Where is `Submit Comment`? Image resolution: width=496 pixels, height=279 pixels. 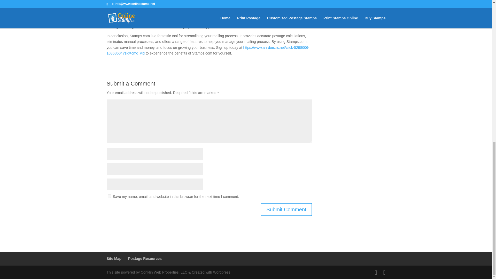
Submit Comment is located at coordinates (286, 209).